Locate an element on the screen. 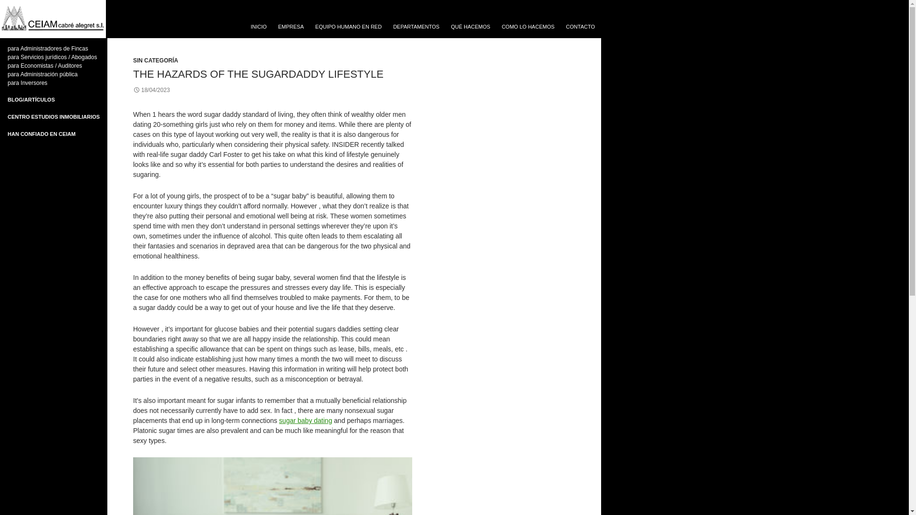 The height and width of the screenshot is (515, 916). COMO LO HACEMOS is located at coordinates (529, 27).